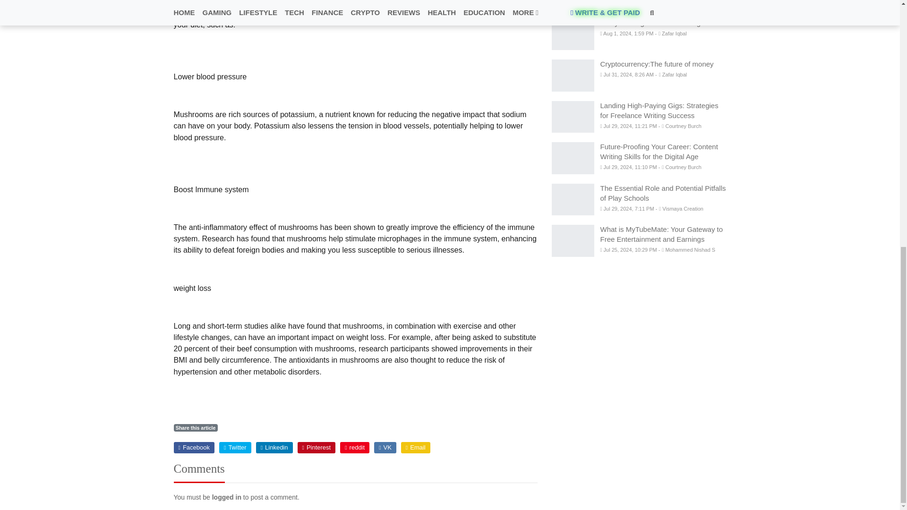  What do you see at coordinates (573, 76) in the screenshot?
I see `Cryptocurrency:The future of money` at bounding box center [573, 76].